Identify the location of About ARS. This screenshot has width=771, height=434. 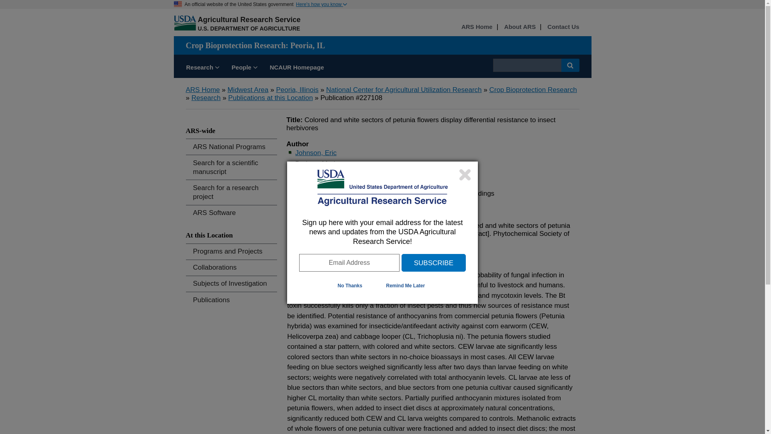
(520, 27).